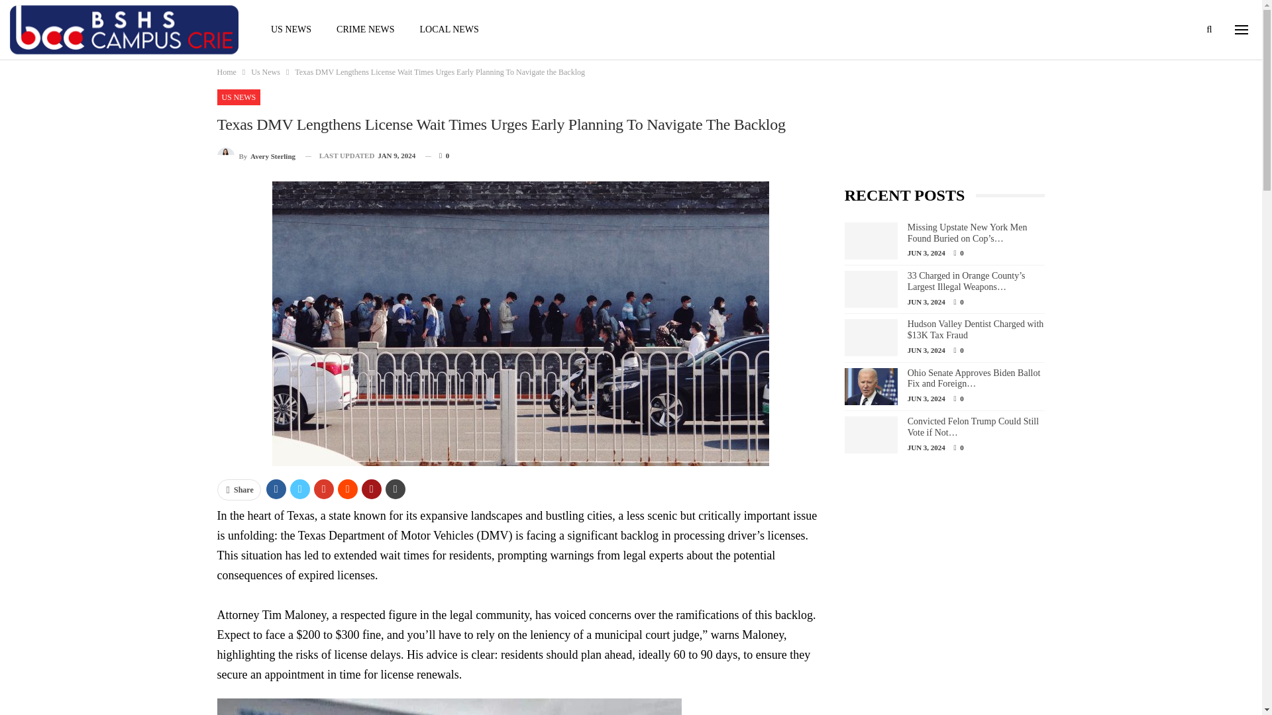 The width and height of the screenshot is (1272, 715). I want to click on Browse Author Articles, so click(257, 156).